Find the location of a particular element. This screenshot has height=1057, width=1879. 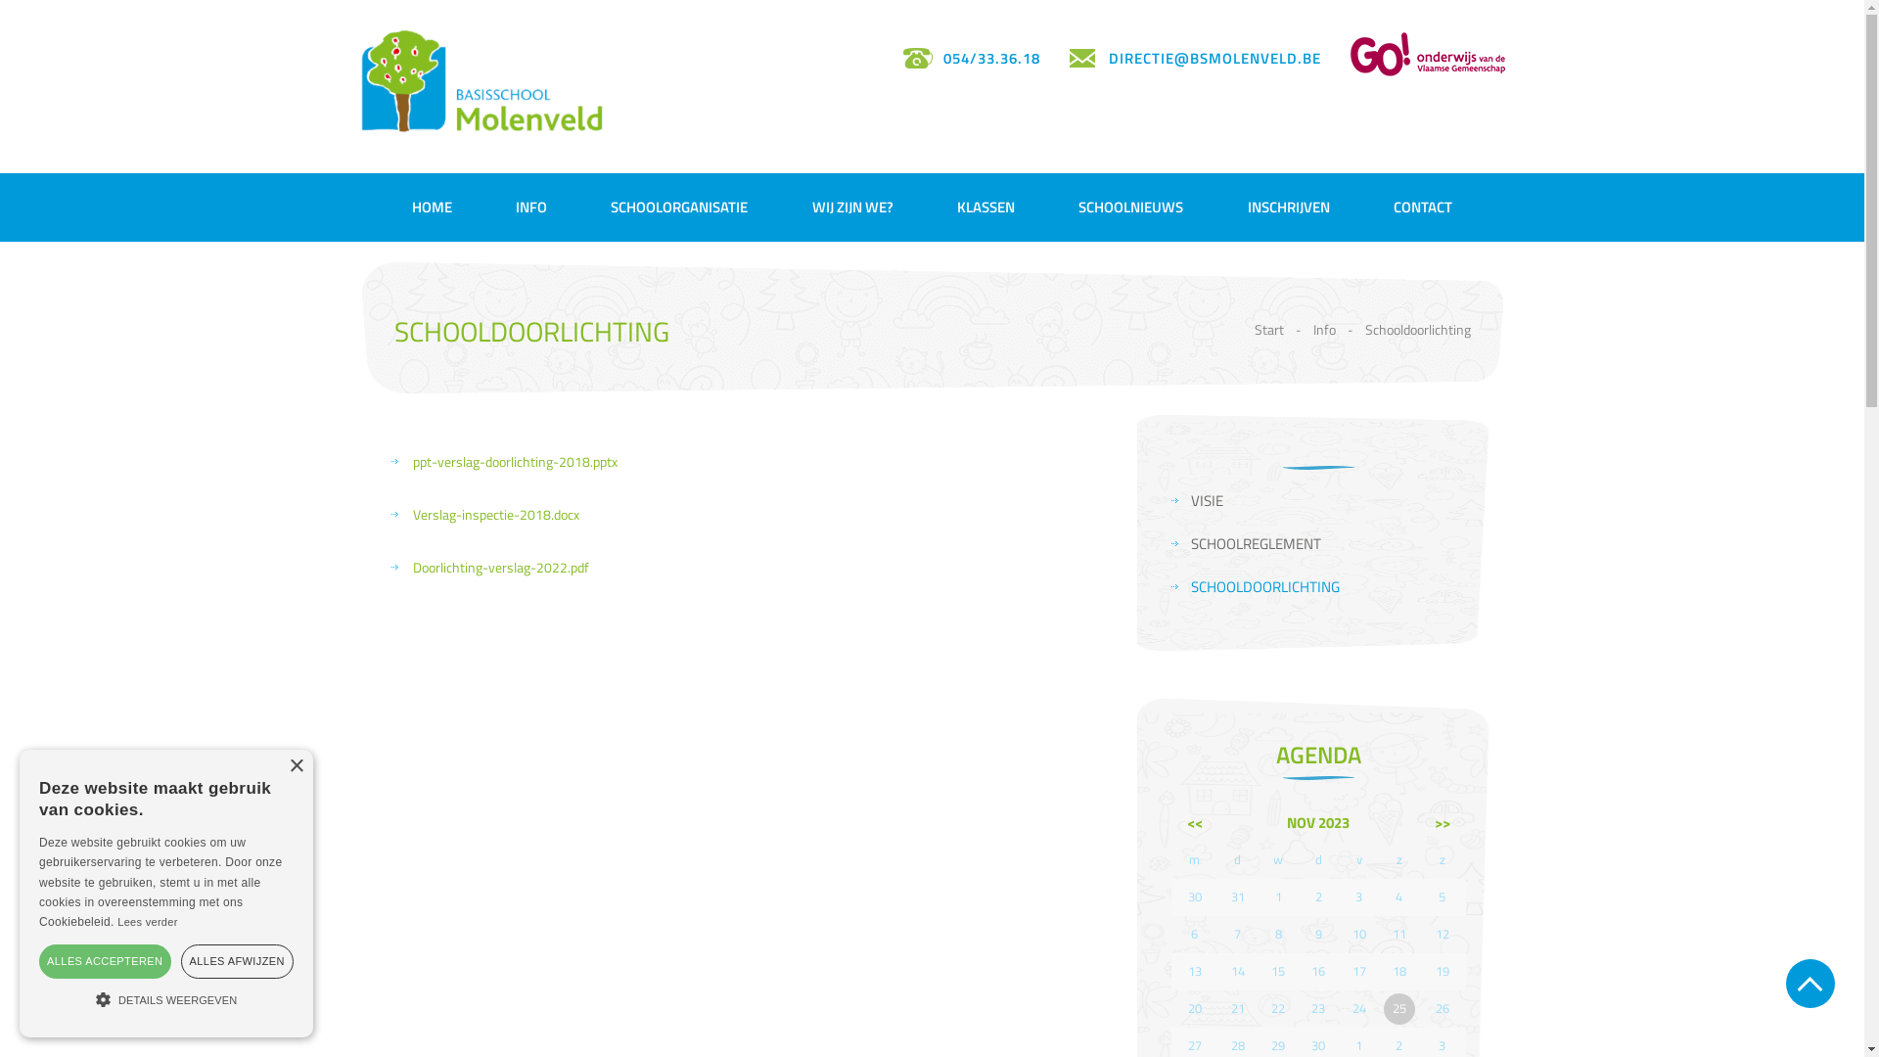

054/33.36.18 is located at coordinates (971, 59).